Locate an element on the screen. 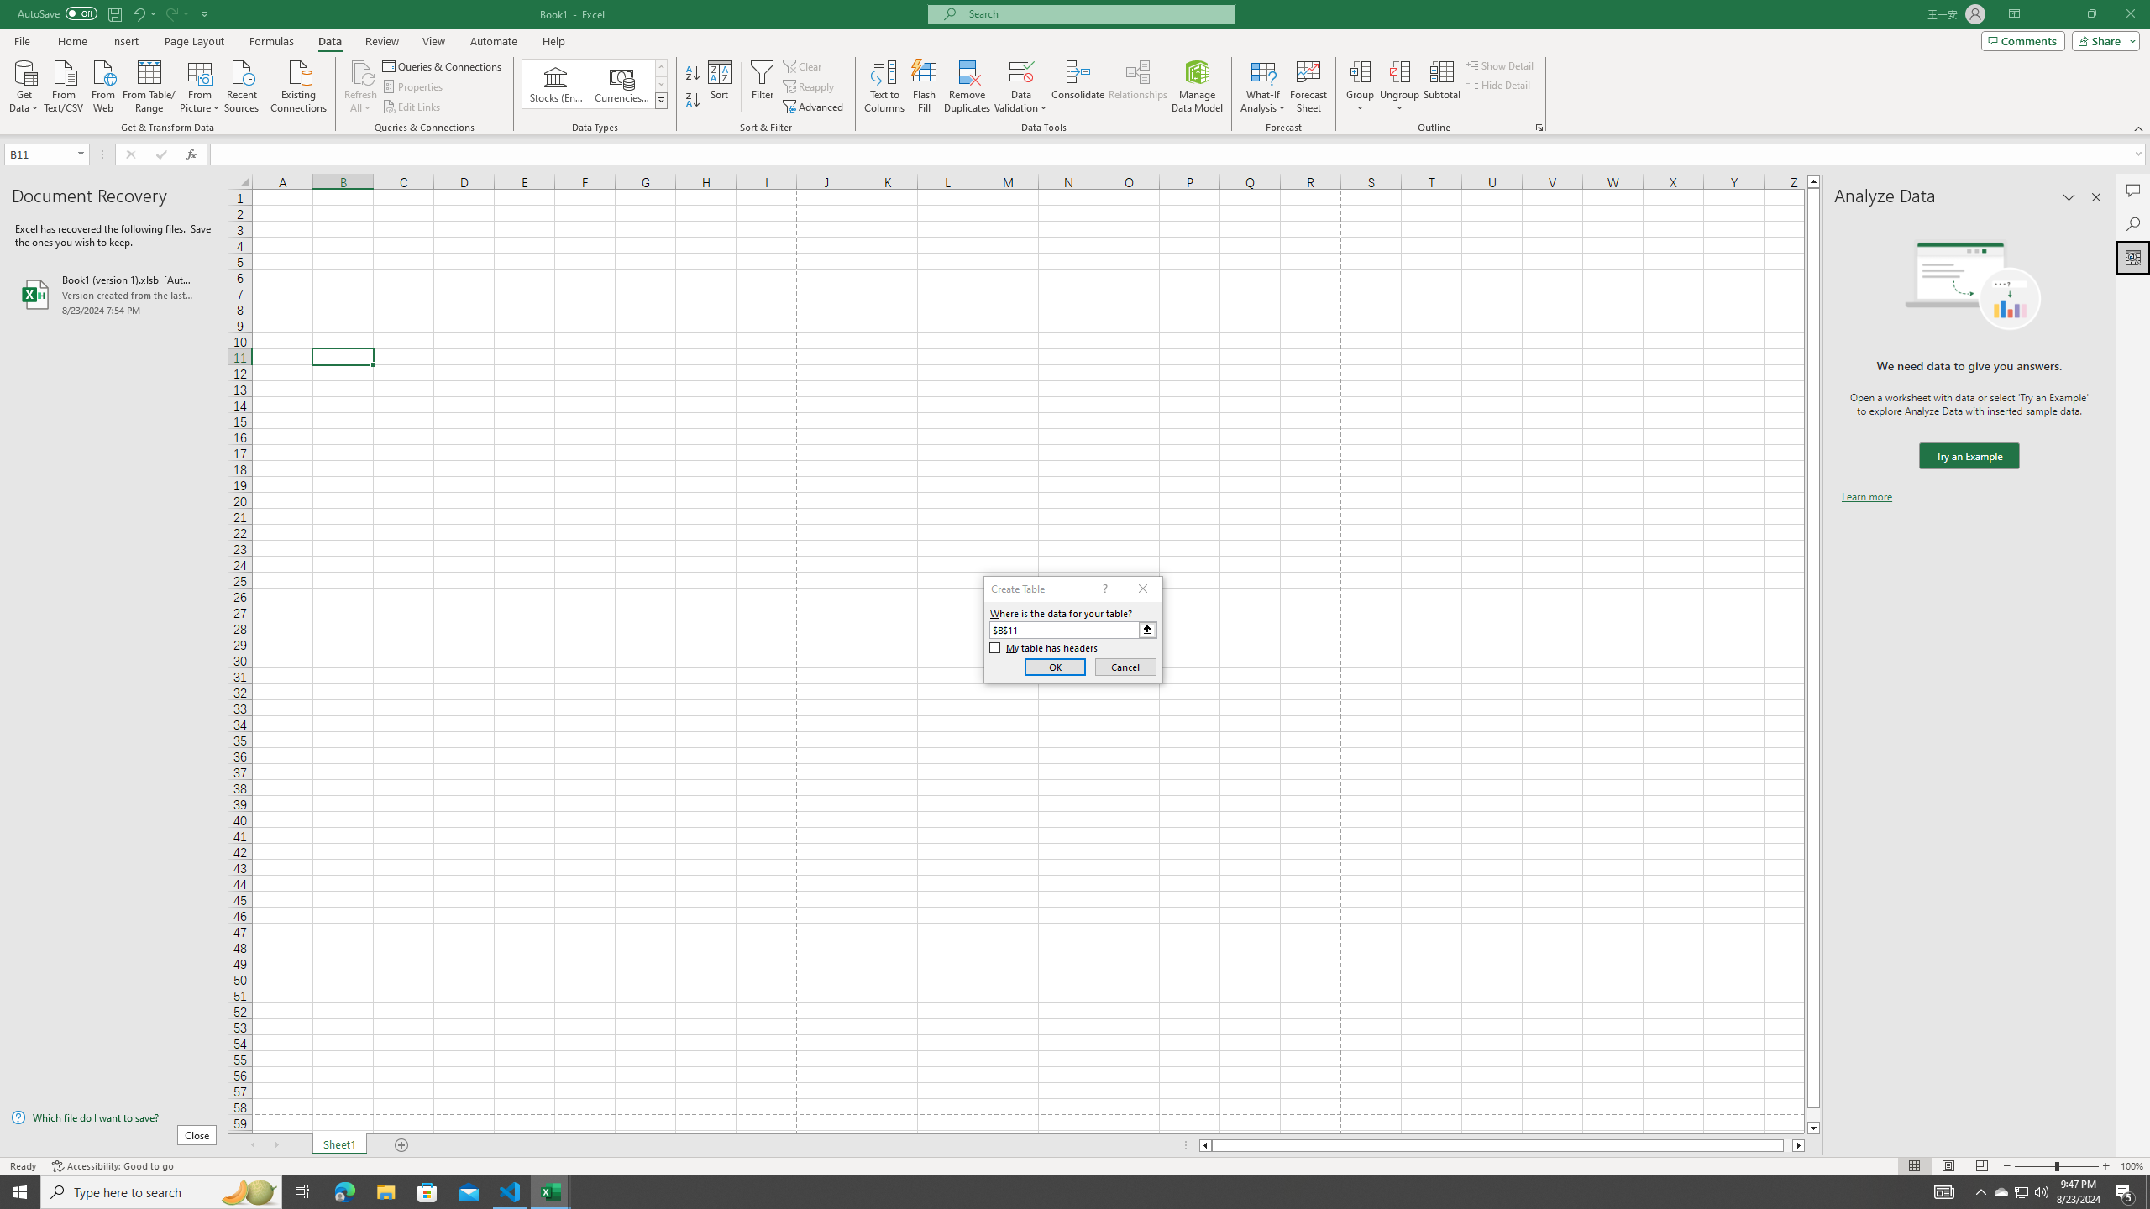  Get Data is located at coordinates (24, 85).